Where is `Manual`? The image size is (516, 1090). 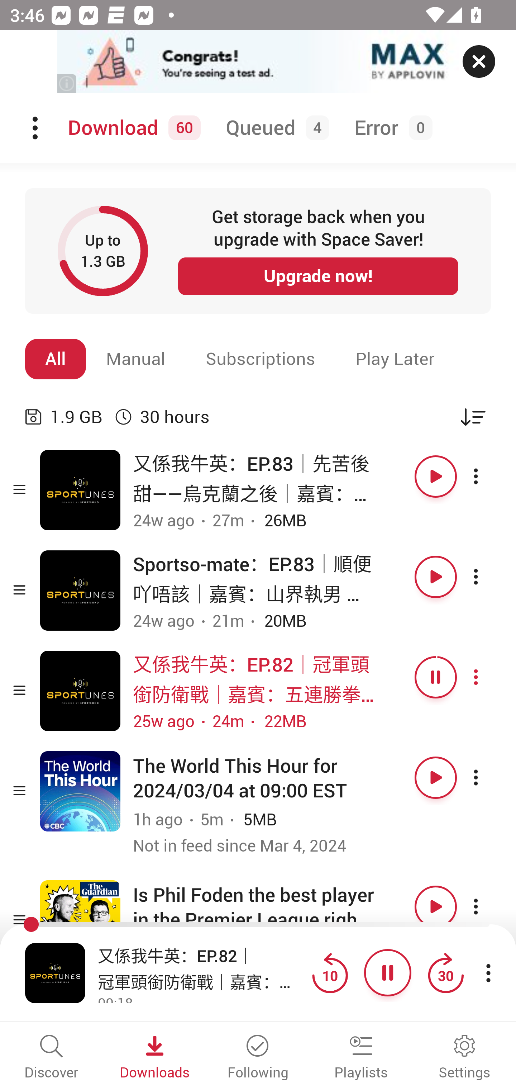
Manual is located at coordinates (136, 359).